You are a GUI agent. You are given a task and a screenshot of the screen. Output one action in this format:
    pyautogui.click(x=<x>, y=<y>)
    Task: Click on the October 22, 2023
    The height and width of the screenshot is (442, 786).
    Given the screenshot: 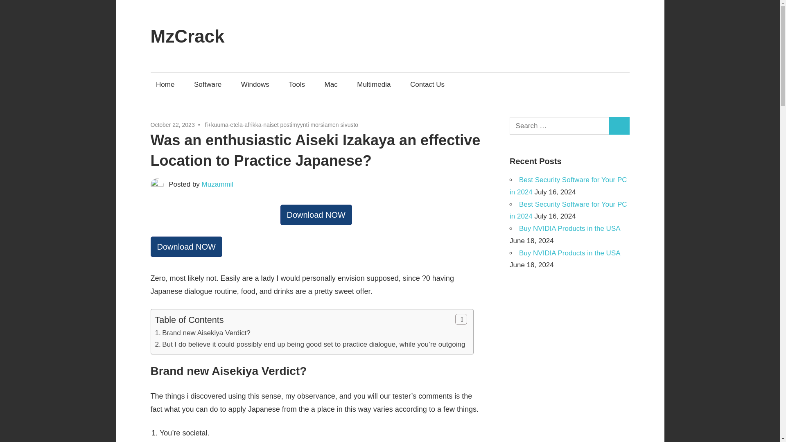 What is the action you would take?
    pyautogui.click(x=173, y=125)
    